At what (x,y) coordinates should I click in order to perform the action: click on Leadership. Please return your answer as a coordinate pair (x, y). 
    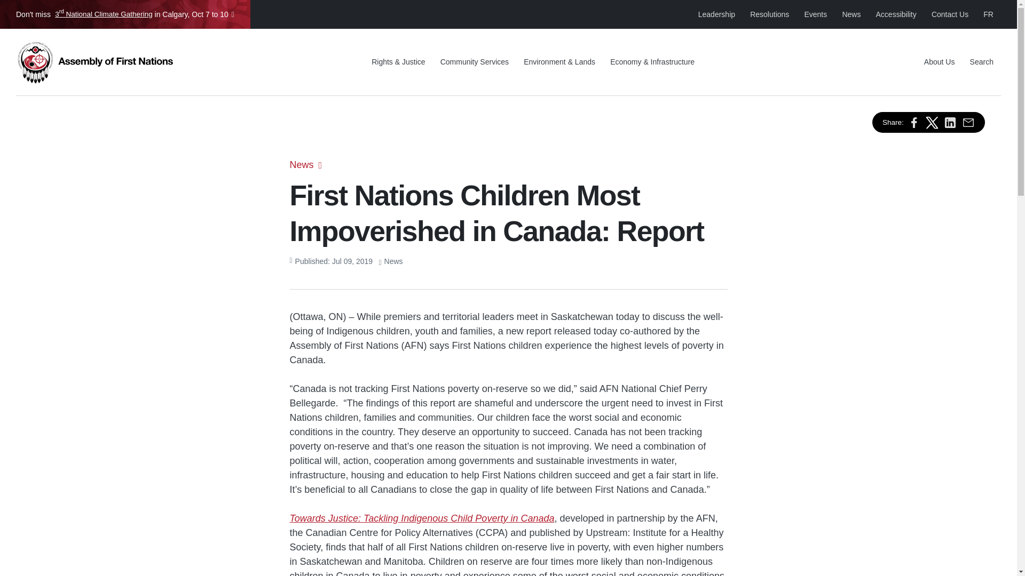
    Looking at the image, I should click on (716, 14).